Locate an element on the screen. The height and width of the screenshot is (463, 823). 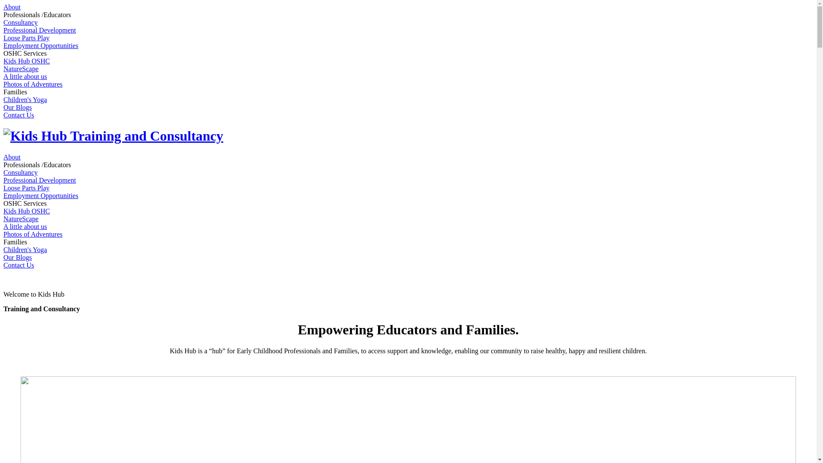
Loose Parts Play is located at coordinates (27, 188).